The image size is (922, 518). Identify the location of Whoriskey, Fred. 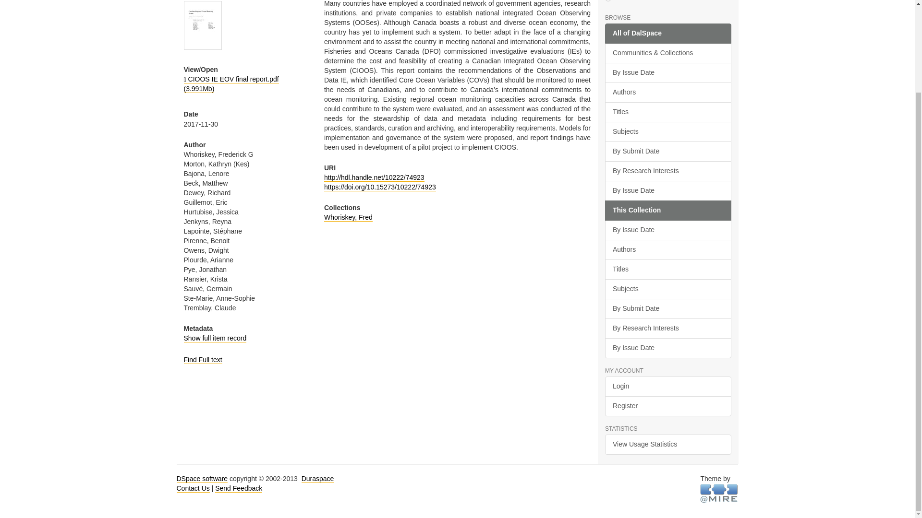
(348, 217).